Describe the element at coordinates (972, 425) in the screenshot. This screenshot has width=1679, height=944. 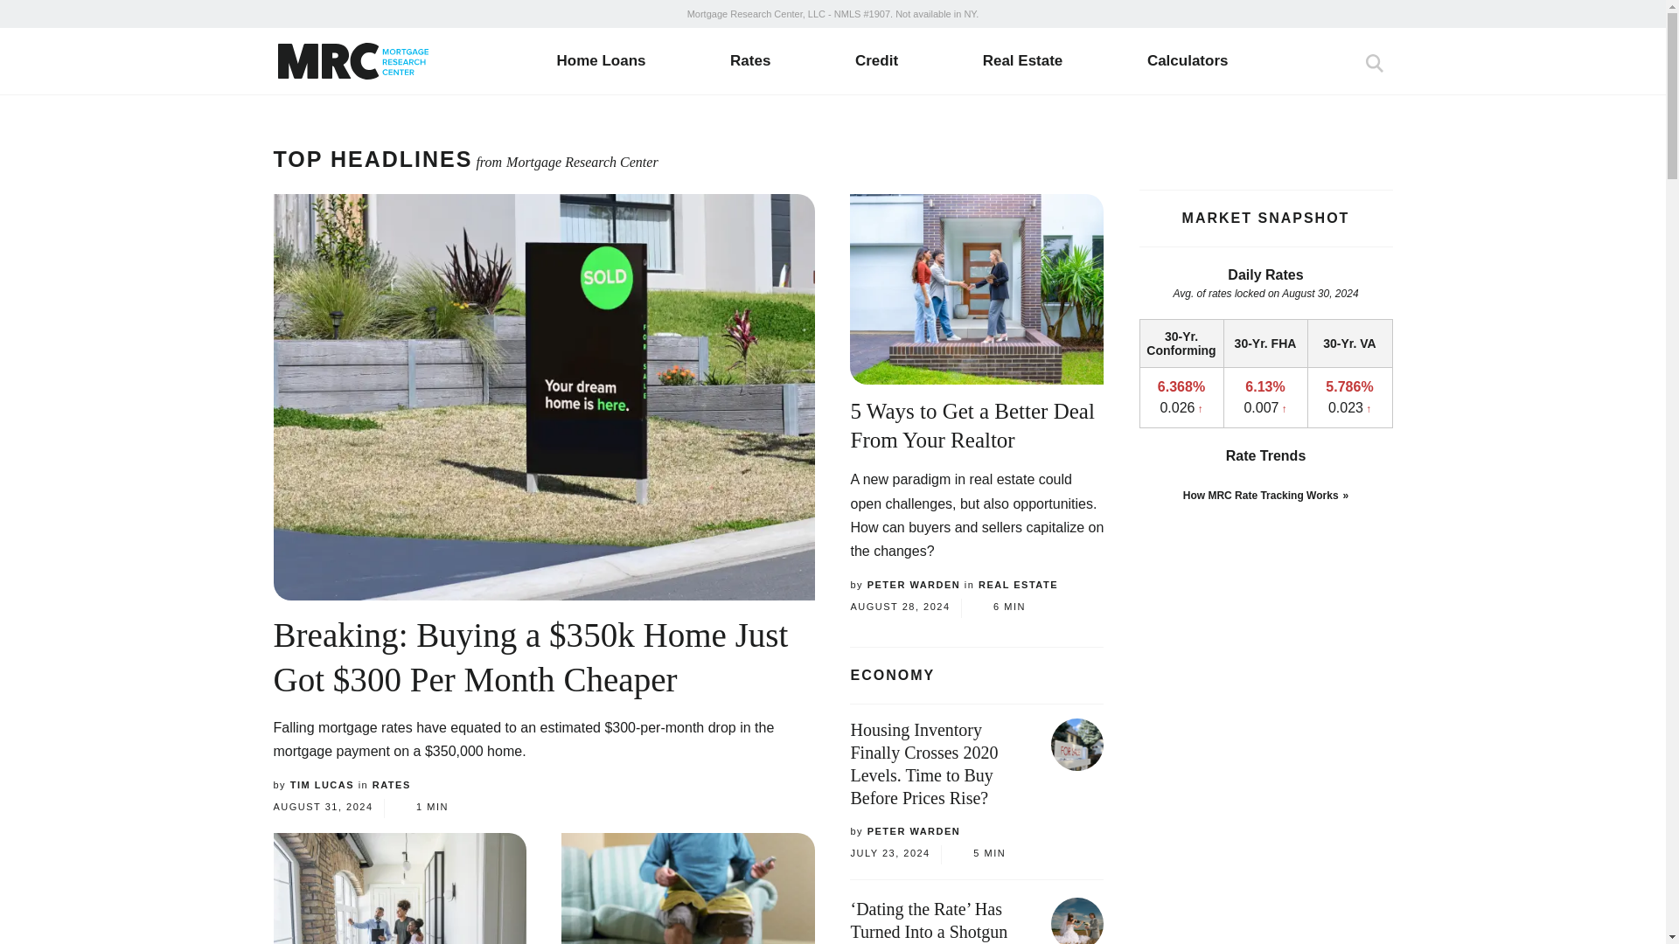
I see `5 Ways to Get a Better Deal From Your Realtor` at that location.